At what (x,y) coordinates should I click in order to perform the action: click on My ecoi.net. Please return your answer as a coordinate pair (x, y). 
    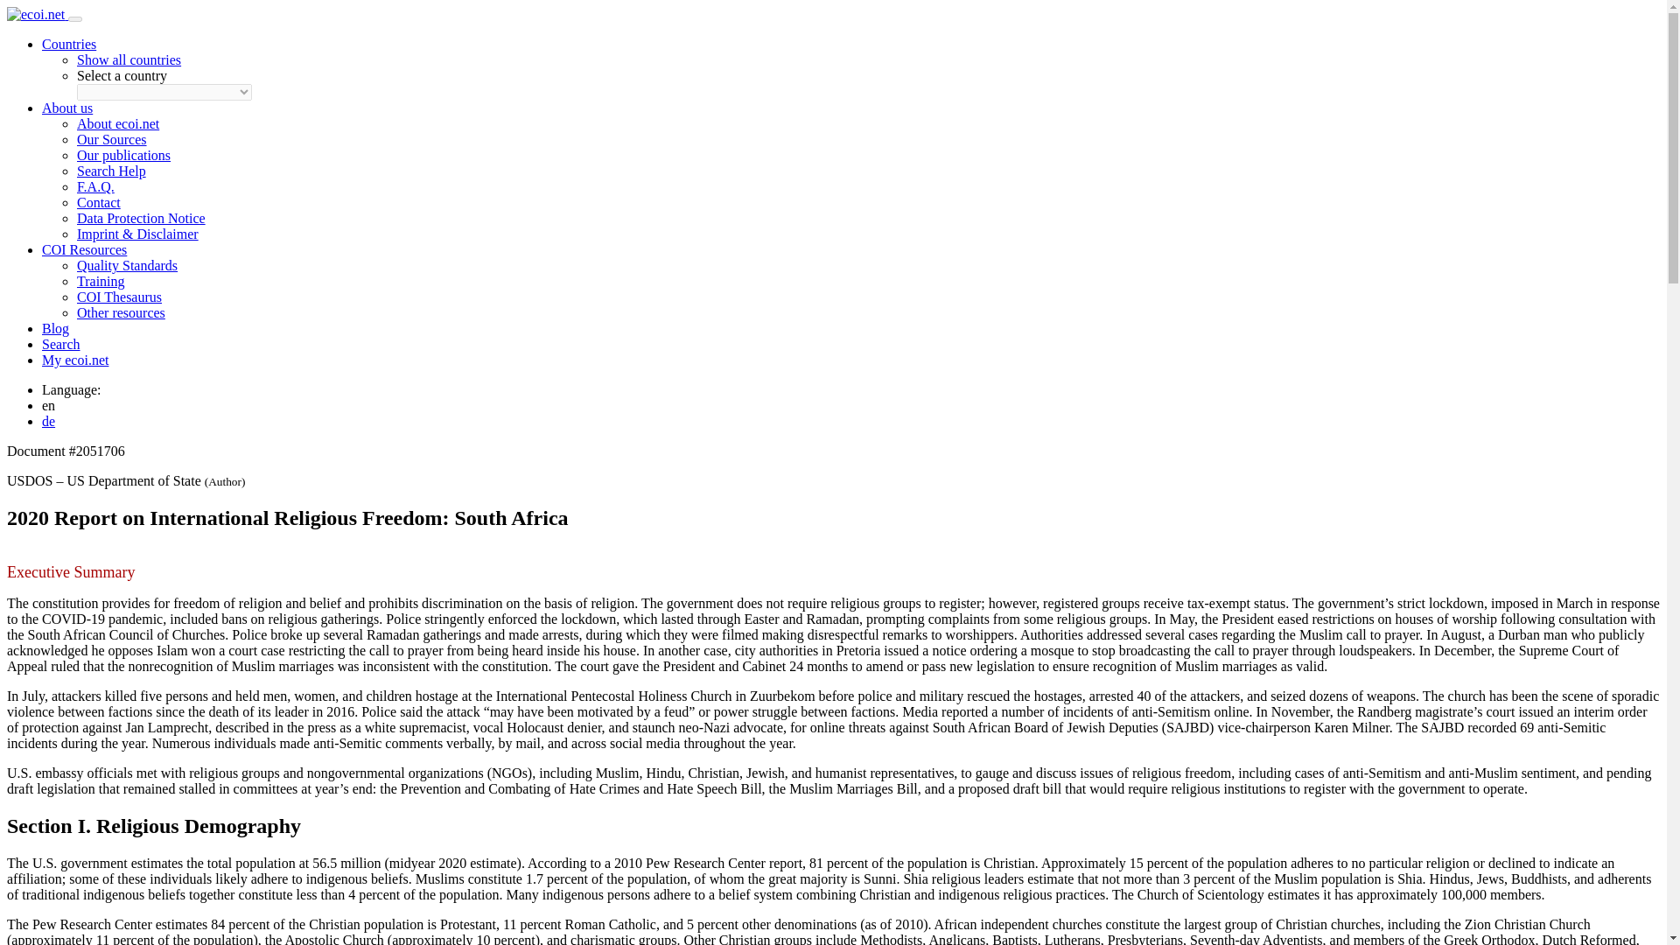
    Looking at the image, I should click on (75, 360).